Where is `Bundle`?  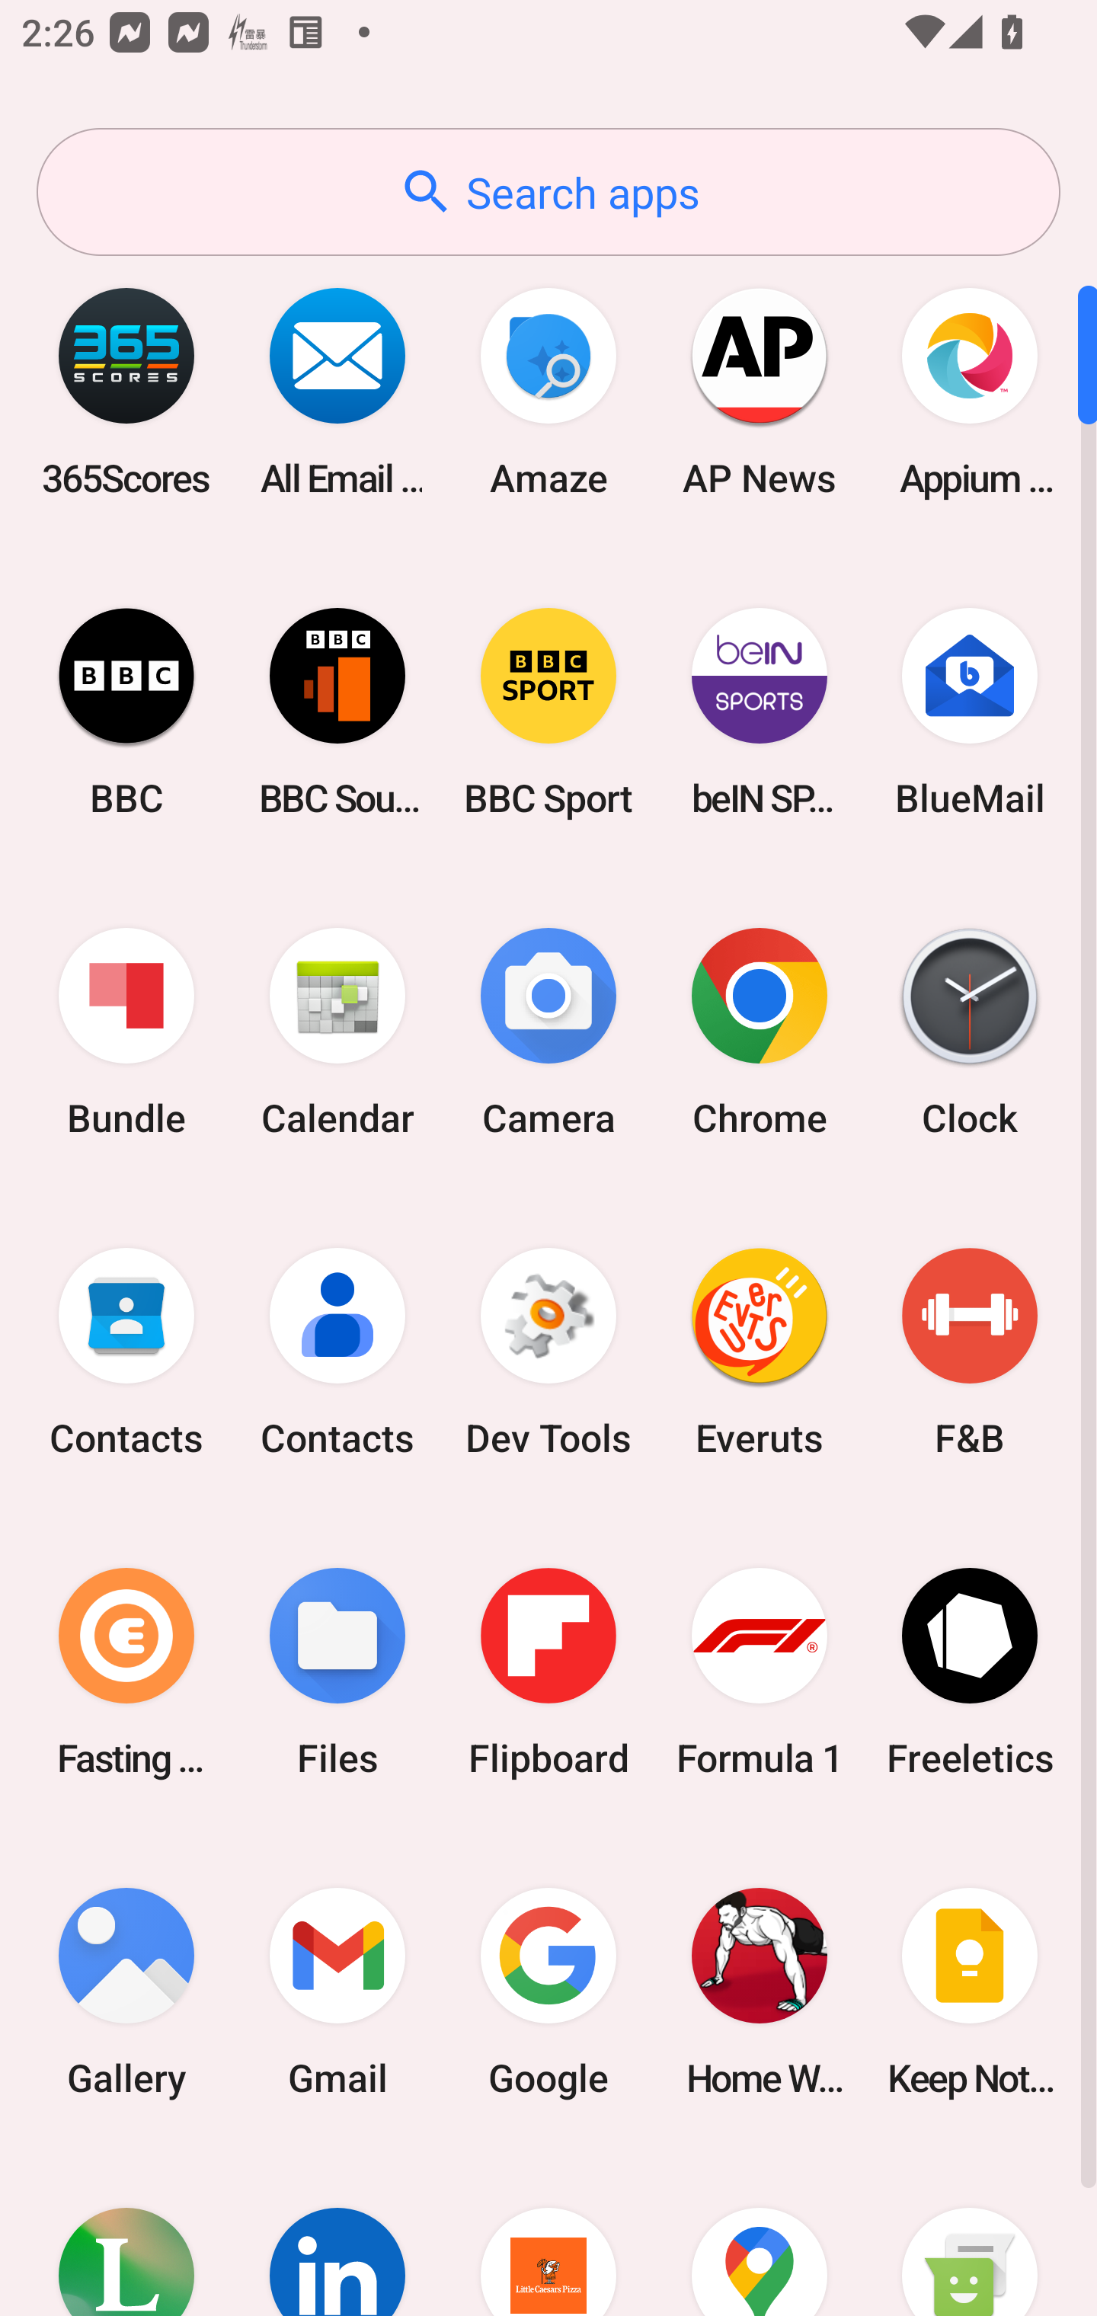 Bundle is located at coordinates (126, 1033).